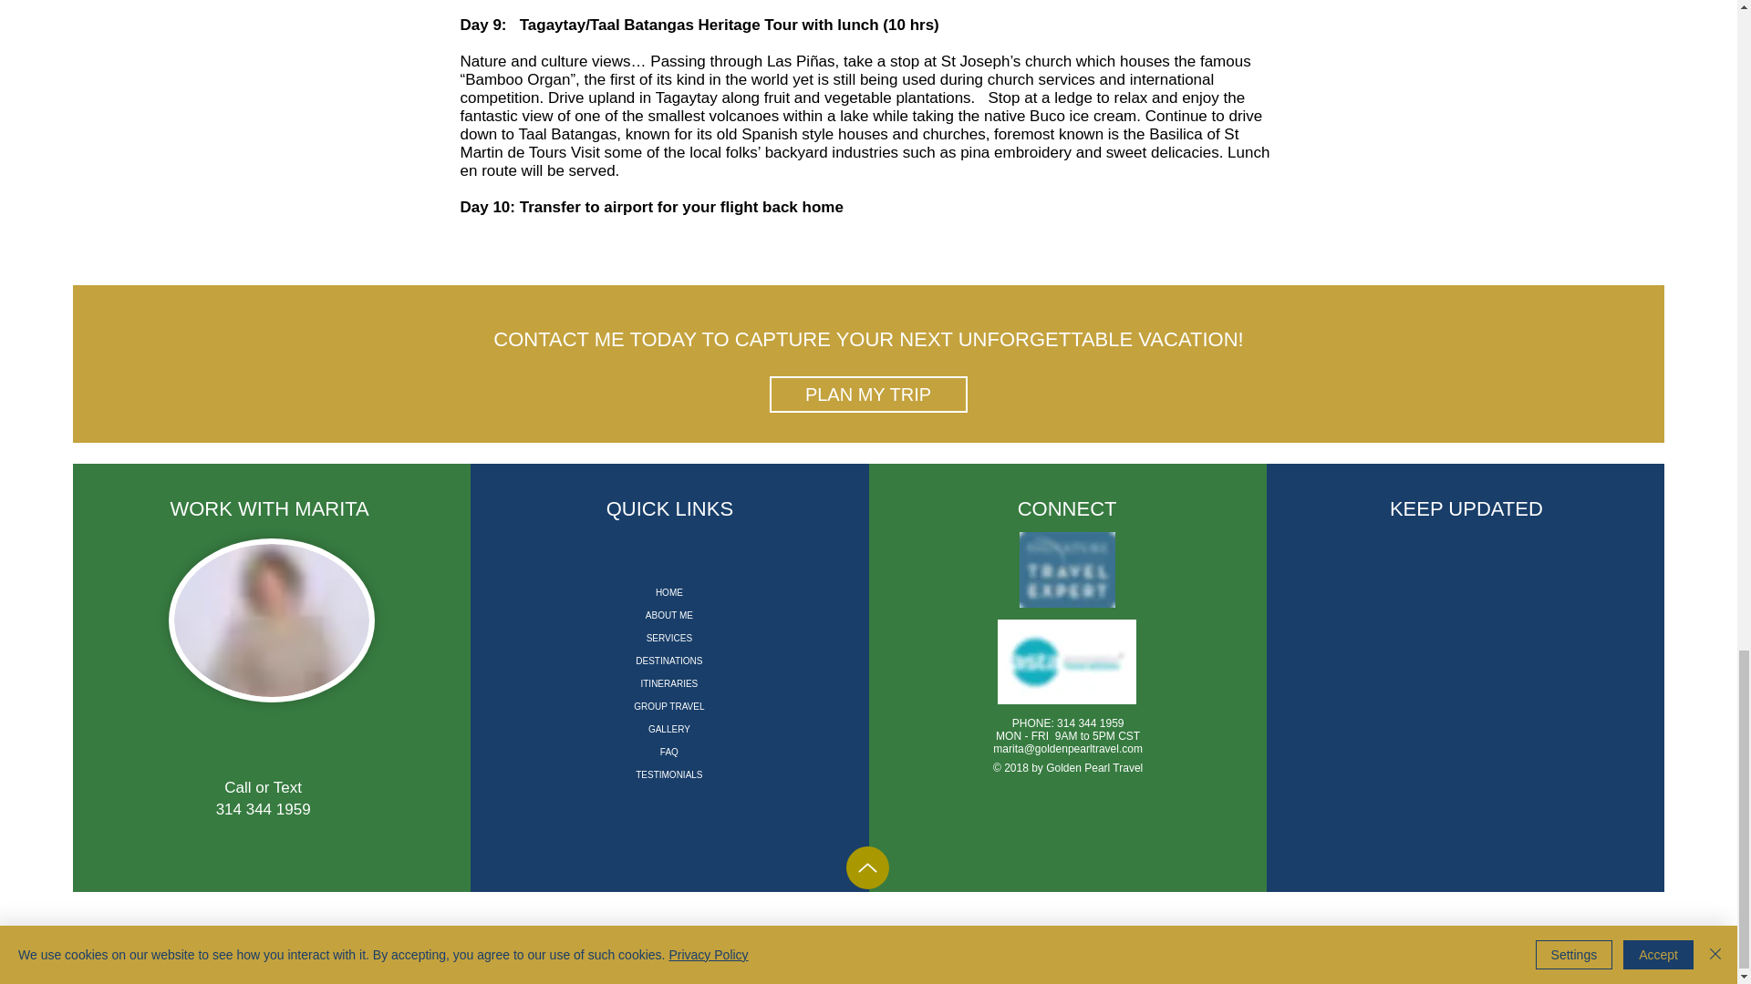 Image resolution: width=1751 pixels, height=984 pixels. Describe the element at coordinates (669, 615) in the screenshot. I see `ABOUT ME` at that location.